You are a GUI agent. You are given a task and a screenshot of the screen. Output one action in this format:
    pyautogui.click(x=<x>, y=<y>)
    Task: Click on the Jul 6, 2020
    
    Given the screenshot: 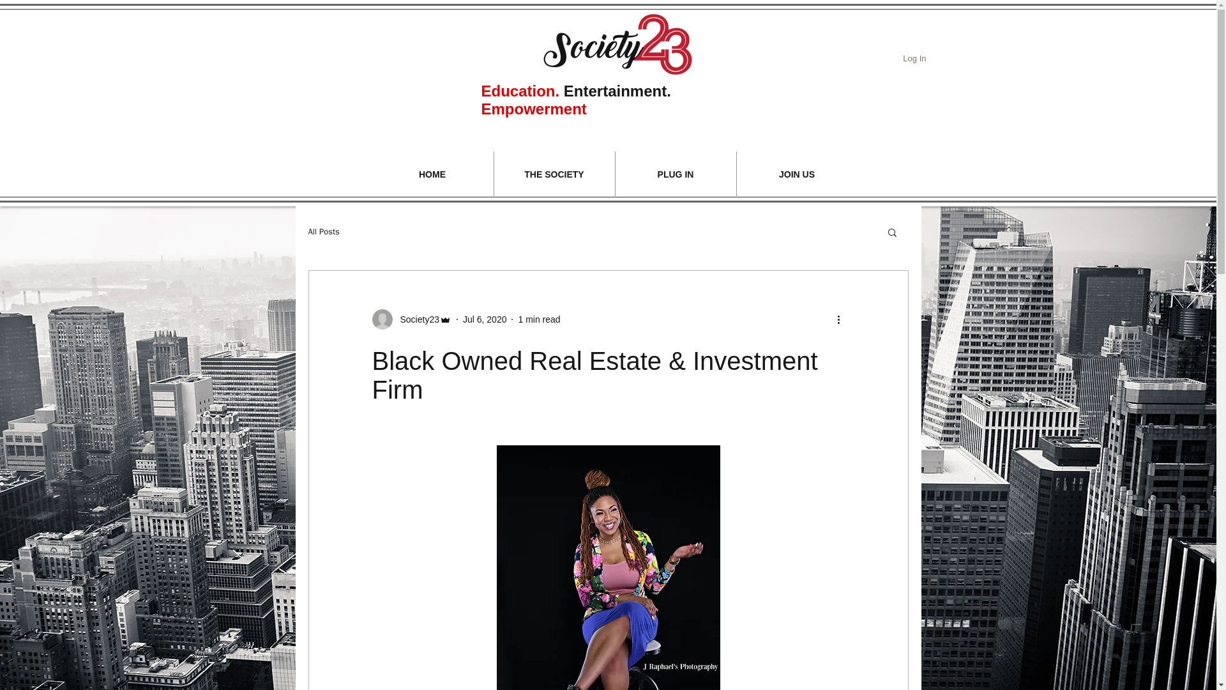 What is the action you would take?
    pyautogui.click(x=485, y=319)
    